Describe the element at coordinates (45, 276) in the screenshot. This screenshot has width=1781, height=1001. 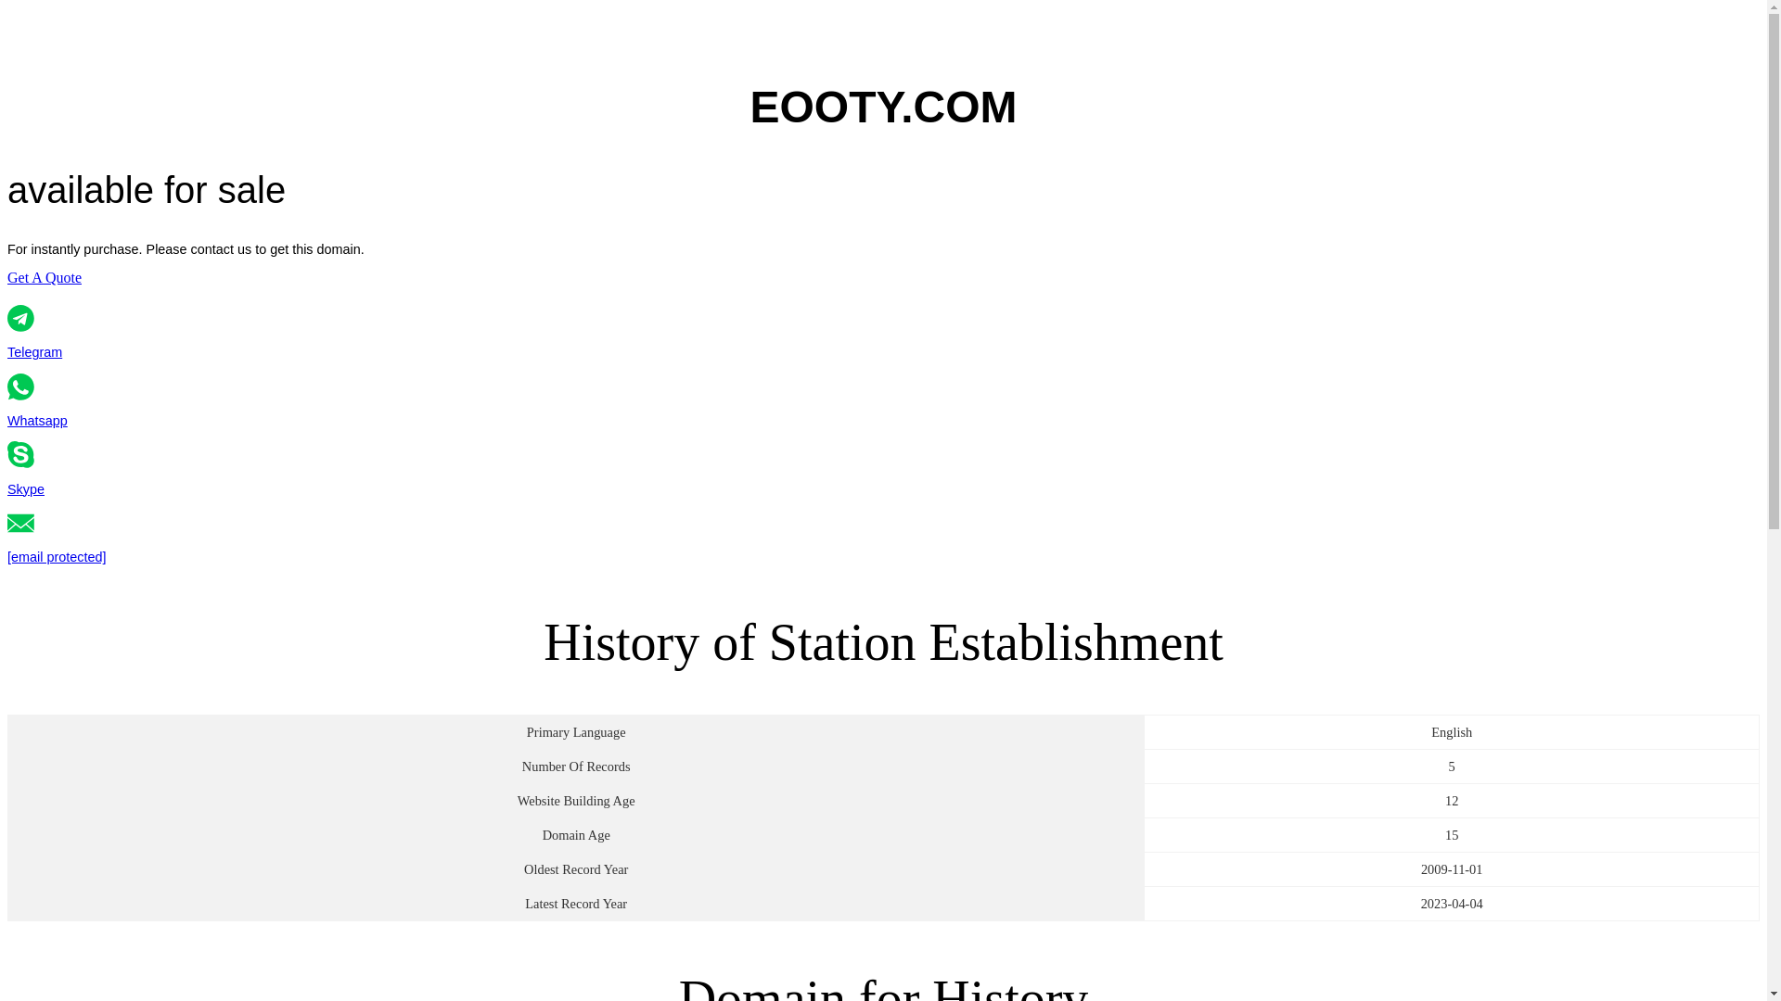
I see `Get A Quote` at that location.